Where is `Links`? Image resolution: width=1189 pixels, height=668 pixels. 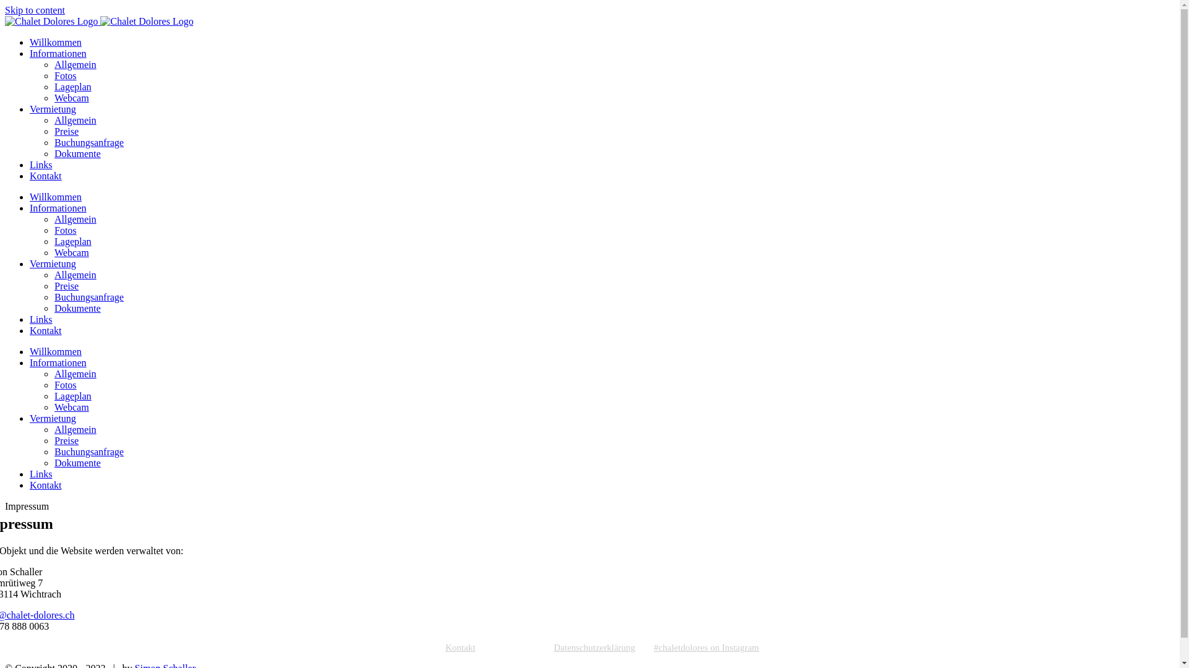
Links is located at coordinates (41, 165).